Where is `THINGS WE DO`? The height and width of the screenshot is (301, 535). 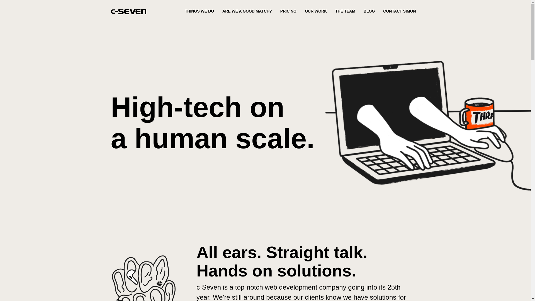
THINGS WE DO is located at coordinates (200, 12).